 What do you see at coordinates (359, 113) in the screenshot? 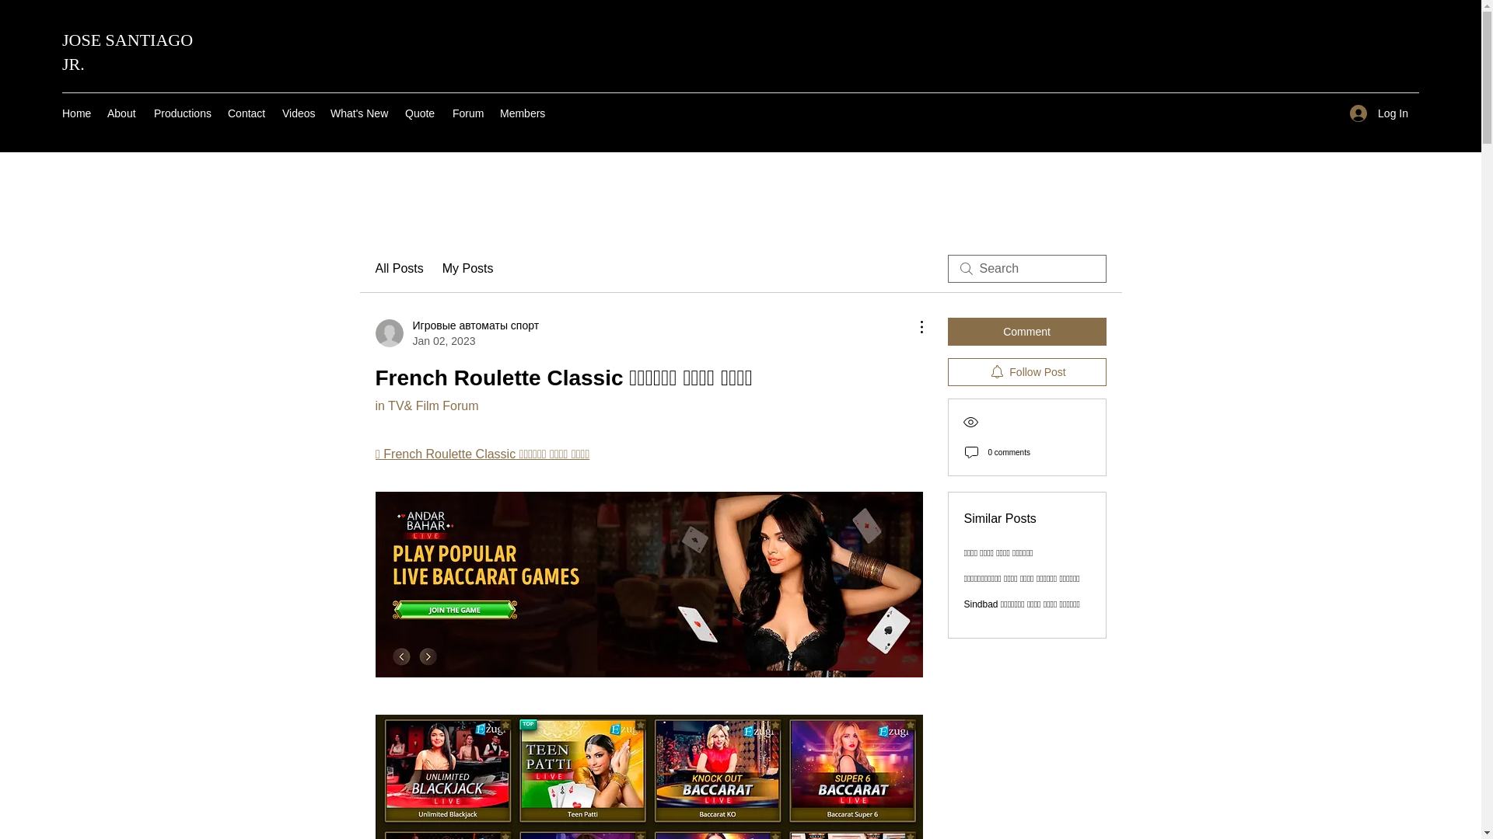
I see `What's New` at bounding box center [359, 113].